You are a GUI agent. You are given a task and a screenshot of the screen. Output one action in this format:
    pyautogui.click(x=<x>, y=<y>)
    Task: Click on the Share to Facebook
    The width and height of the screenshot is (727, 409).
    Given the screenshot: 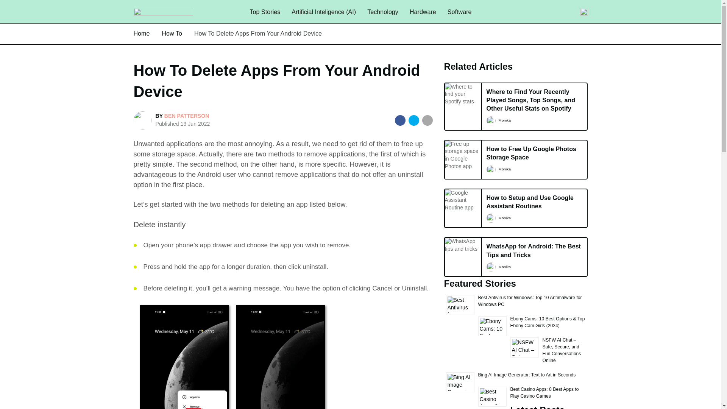 What is the action you would take?
    pyautogui.click(x=516, y=208)
    